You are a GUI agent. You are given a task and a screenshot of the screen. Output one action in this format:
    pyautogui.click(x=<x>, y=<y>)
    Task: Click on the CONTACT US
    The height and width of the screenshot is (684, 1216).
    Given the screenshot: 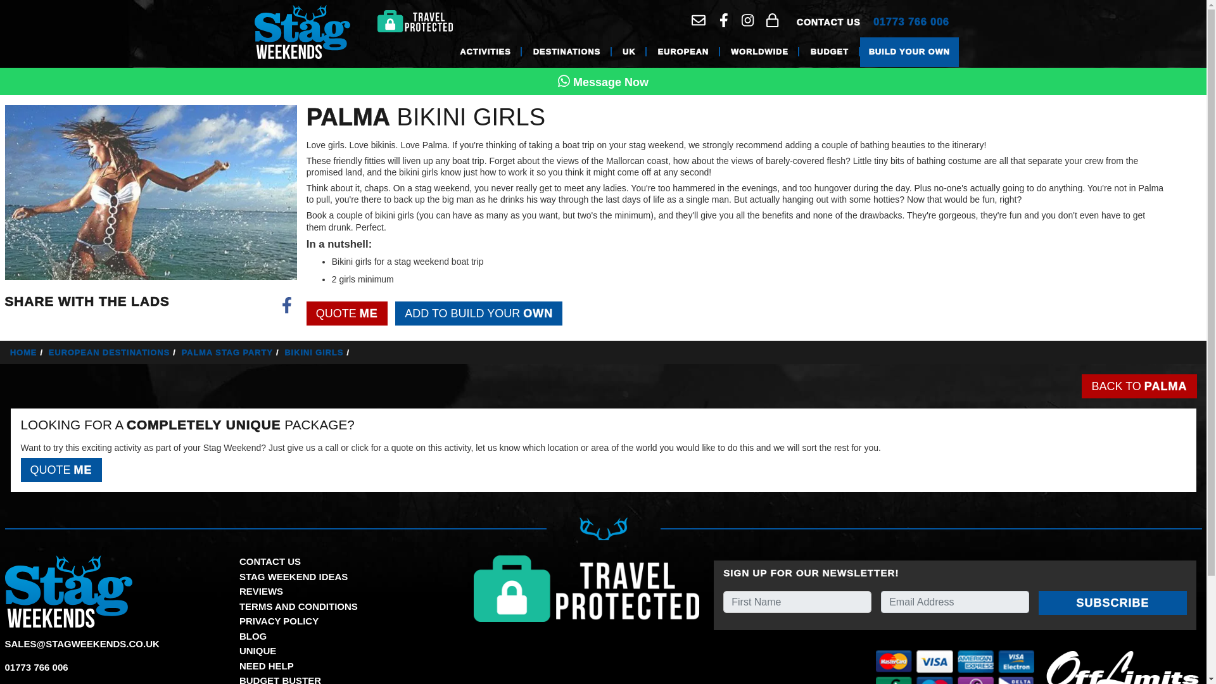 What is the action you would take?
    pyautogui.click(x=828, y=22)
    